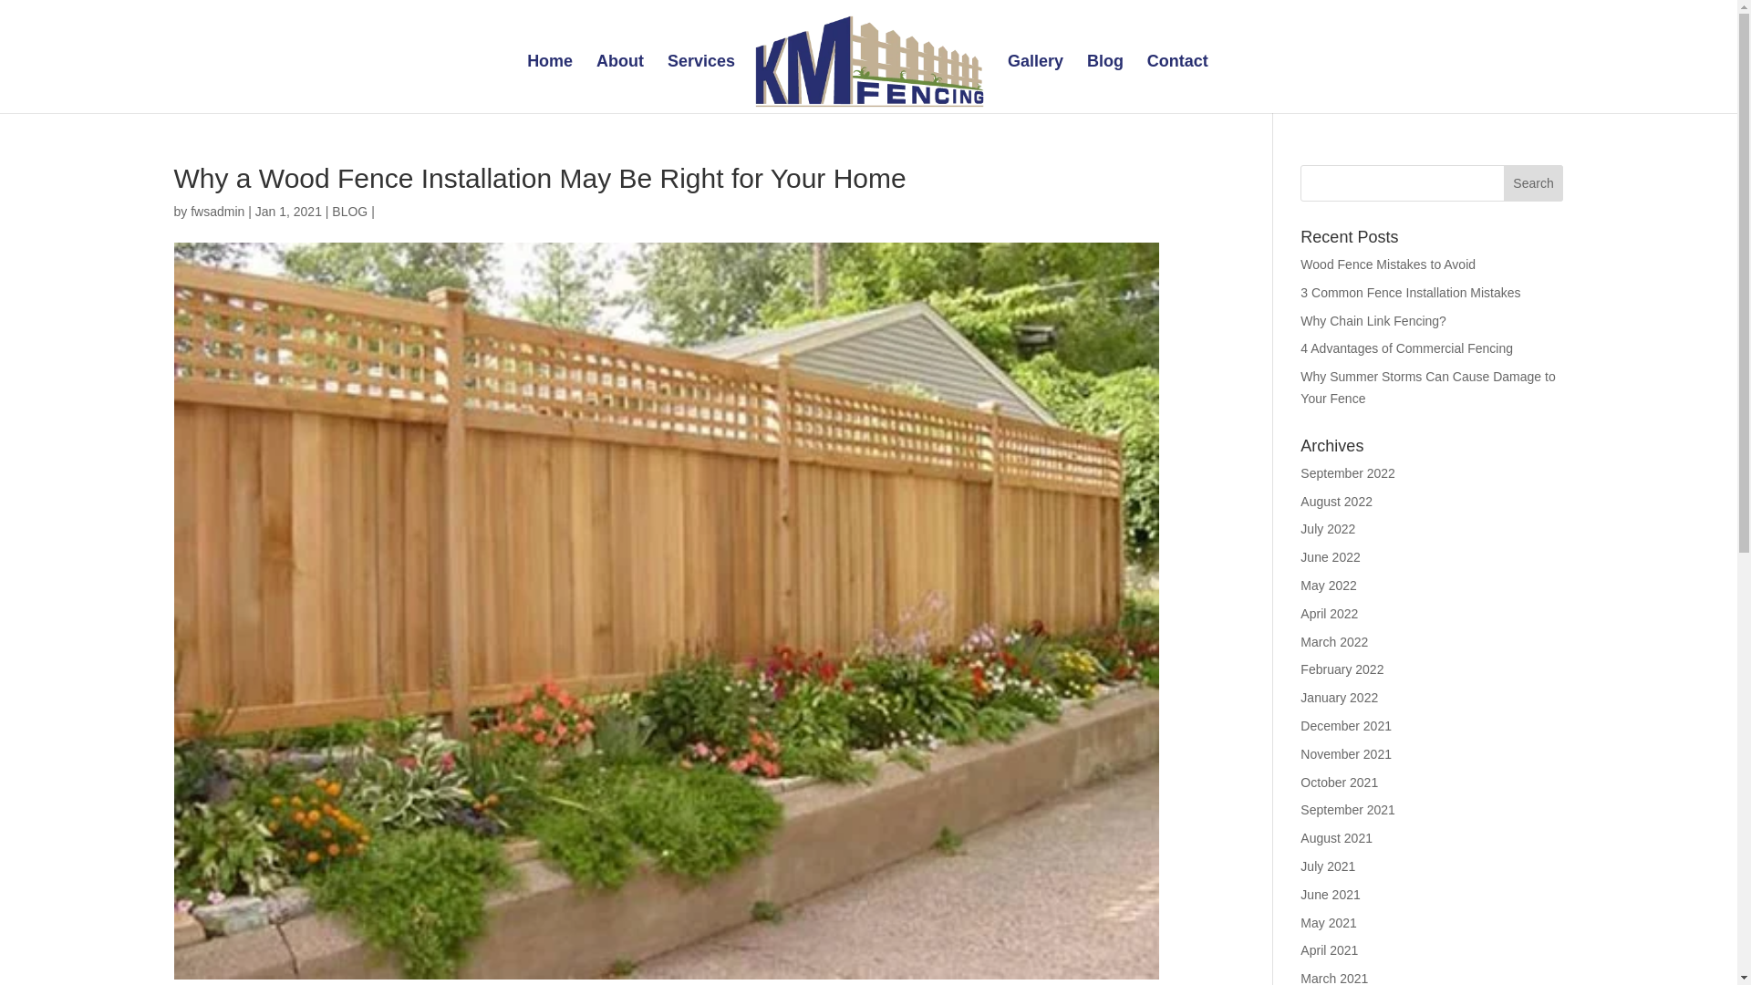  I want to click on Wood Fence Mistakes to Avoid, so click(1388, 264).